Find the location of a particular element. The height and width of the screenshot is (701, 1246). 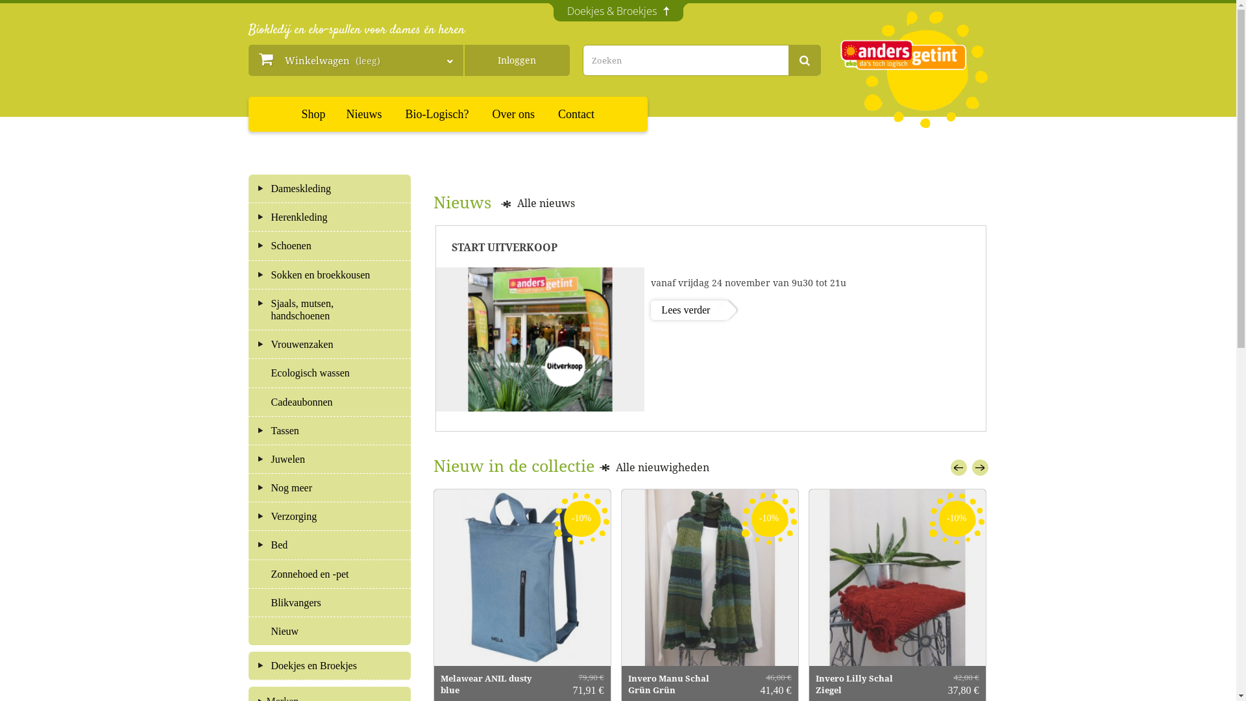

Verzorging is located at coordinates (330, 517).